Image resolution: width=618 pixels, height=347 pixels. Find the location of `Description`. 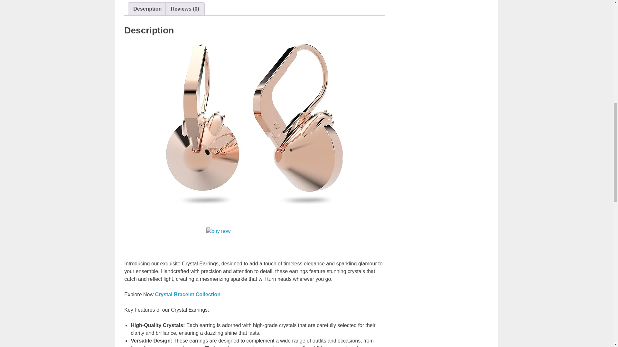

Description is located at coordinates (147, 9).